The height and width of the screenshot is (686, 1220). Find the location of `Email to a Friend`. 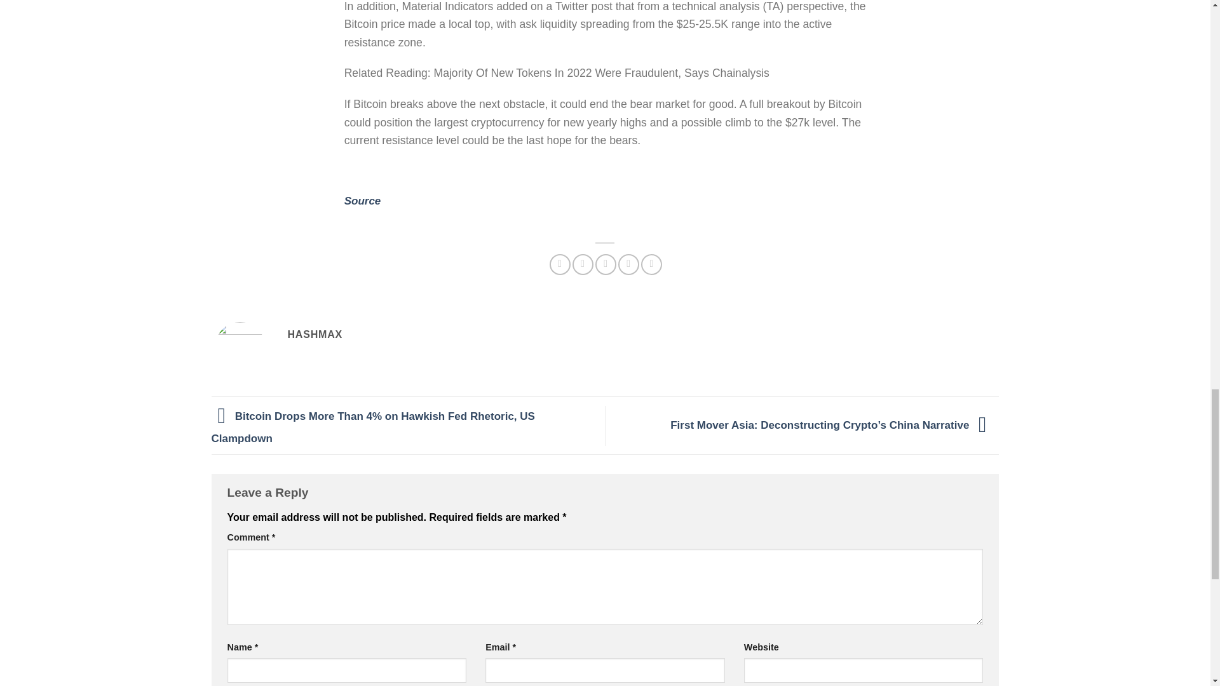

Email to a Friend is located at coordinates (605, 264).